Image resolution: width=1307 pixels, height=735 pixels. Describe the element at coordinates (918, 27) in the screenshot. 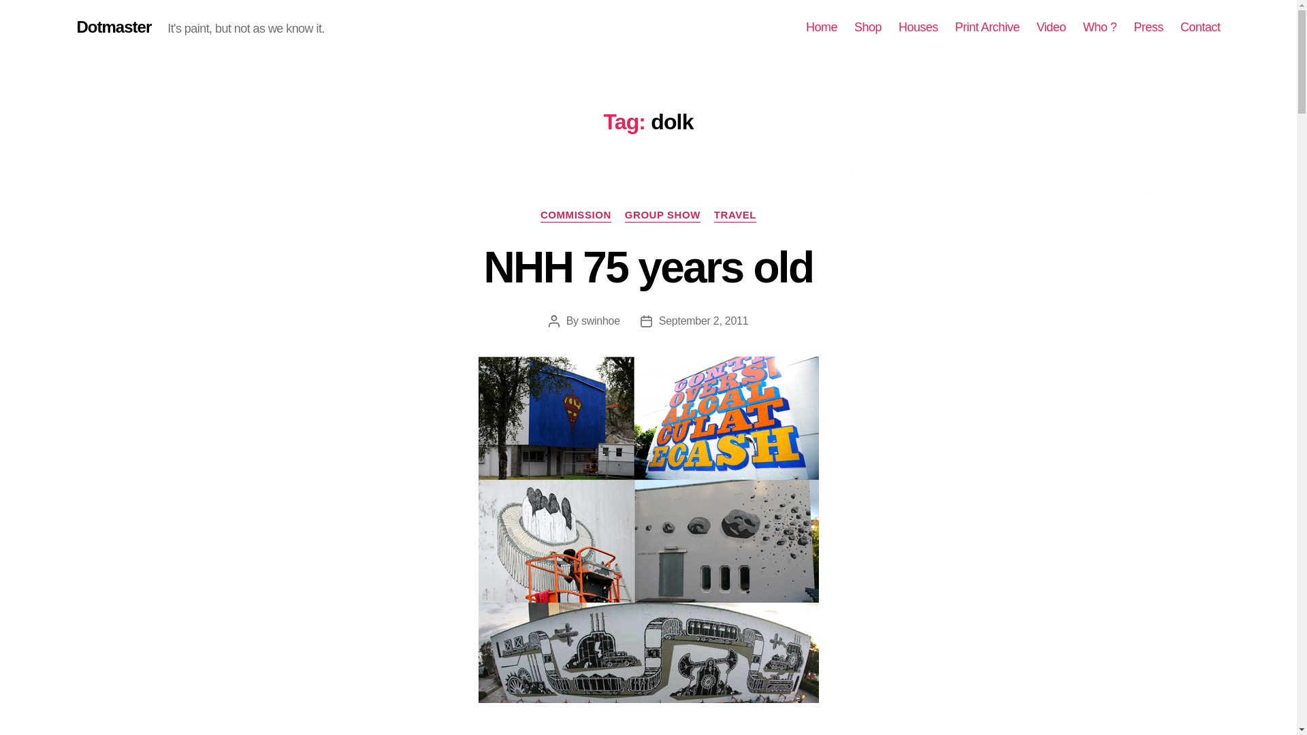

I see `Houses` at that location.